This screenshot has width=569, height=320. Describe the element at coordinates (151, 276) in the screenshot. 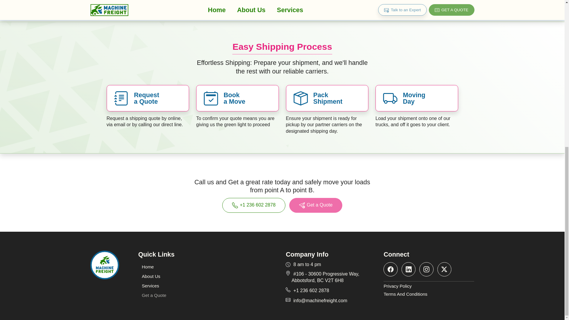

I see `About Us` at that location.